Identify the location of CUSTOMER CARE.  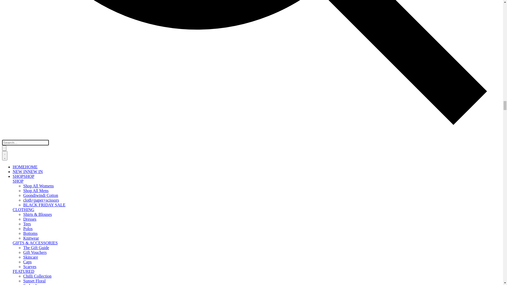
(20, 255).